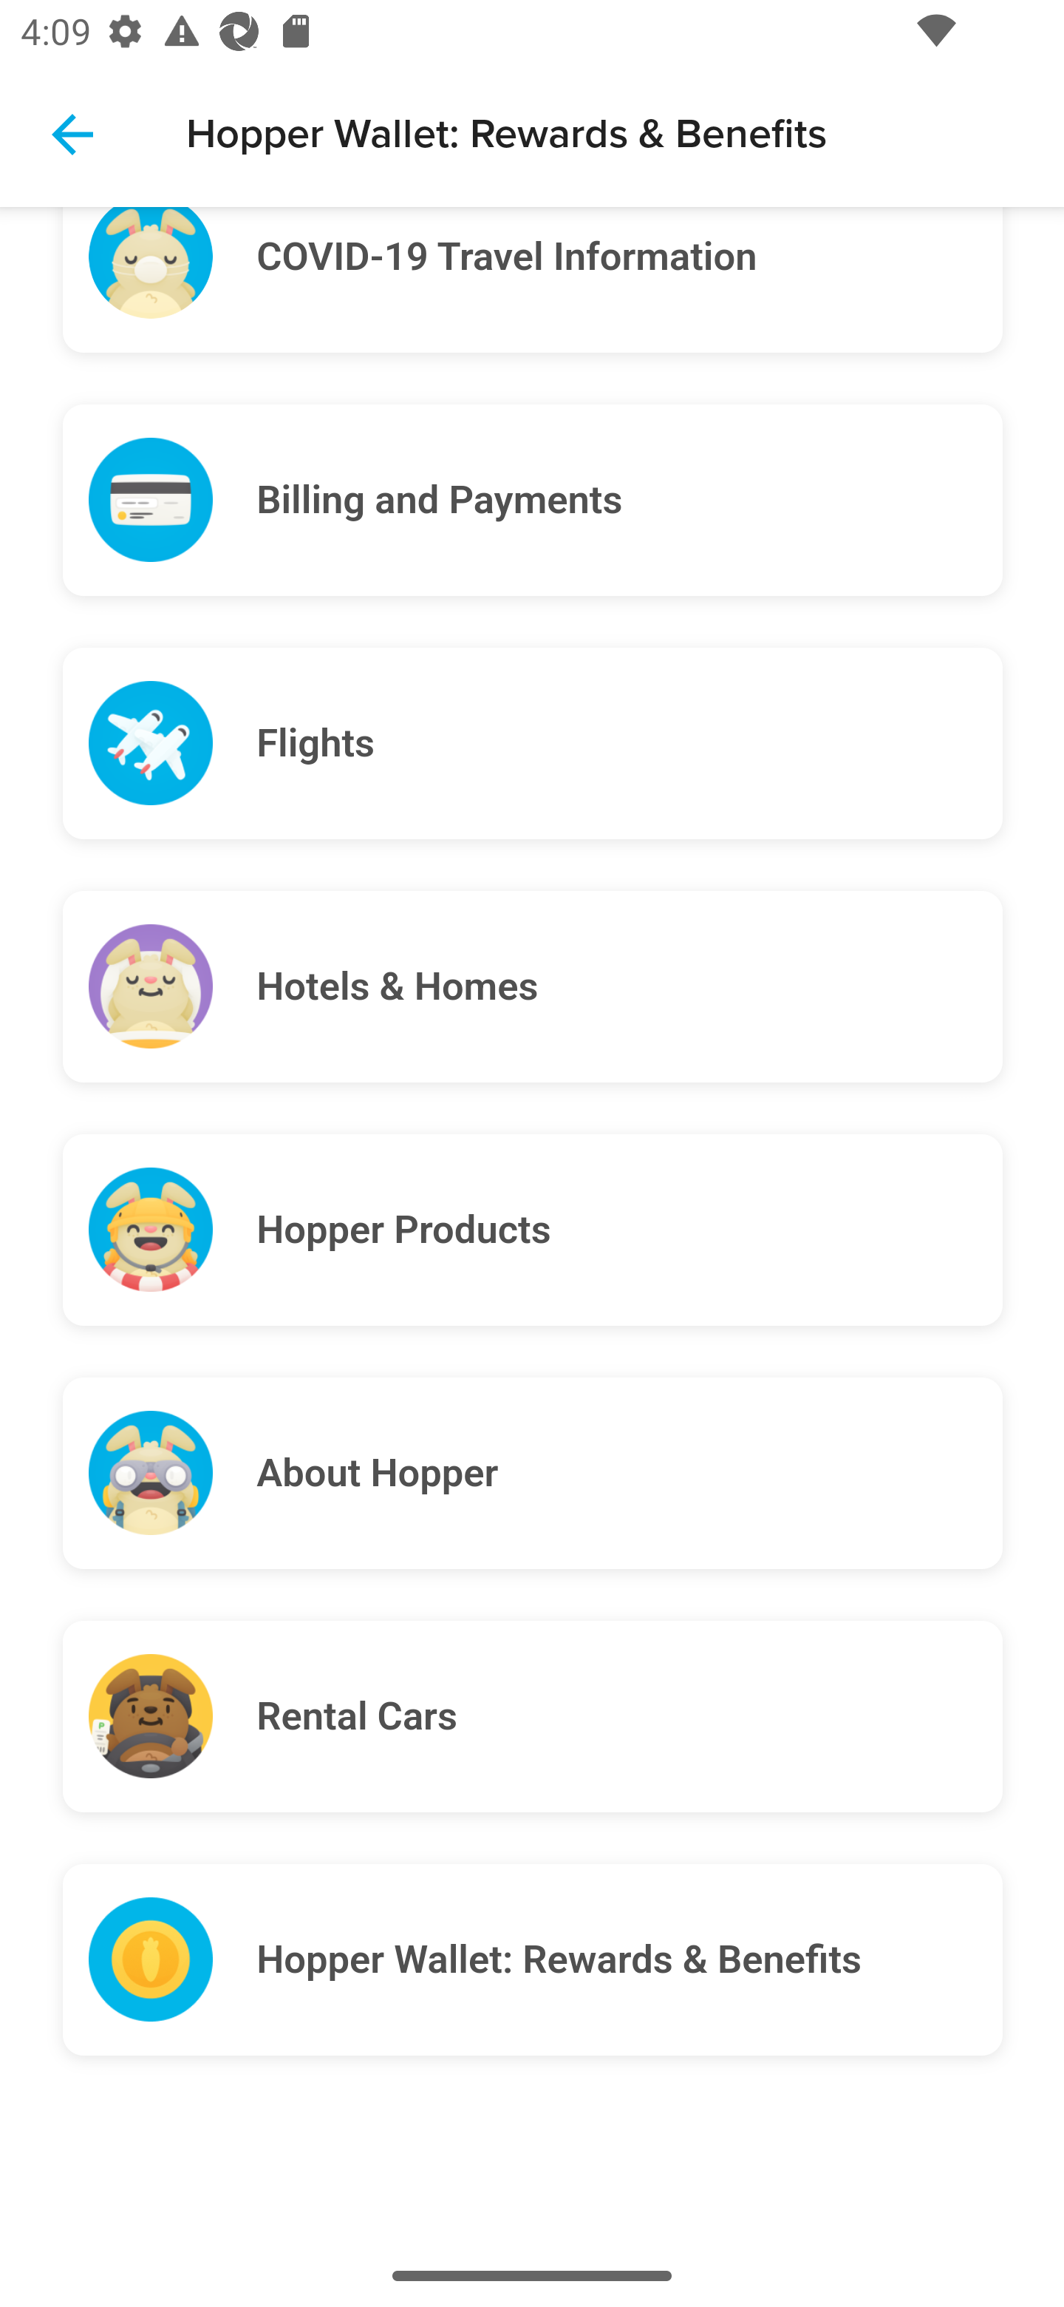 The width and height of the screenshot is (1064, 2307). Describe the element at coordinates (630, 745) in the screenshot. I see `Flights` at that location.